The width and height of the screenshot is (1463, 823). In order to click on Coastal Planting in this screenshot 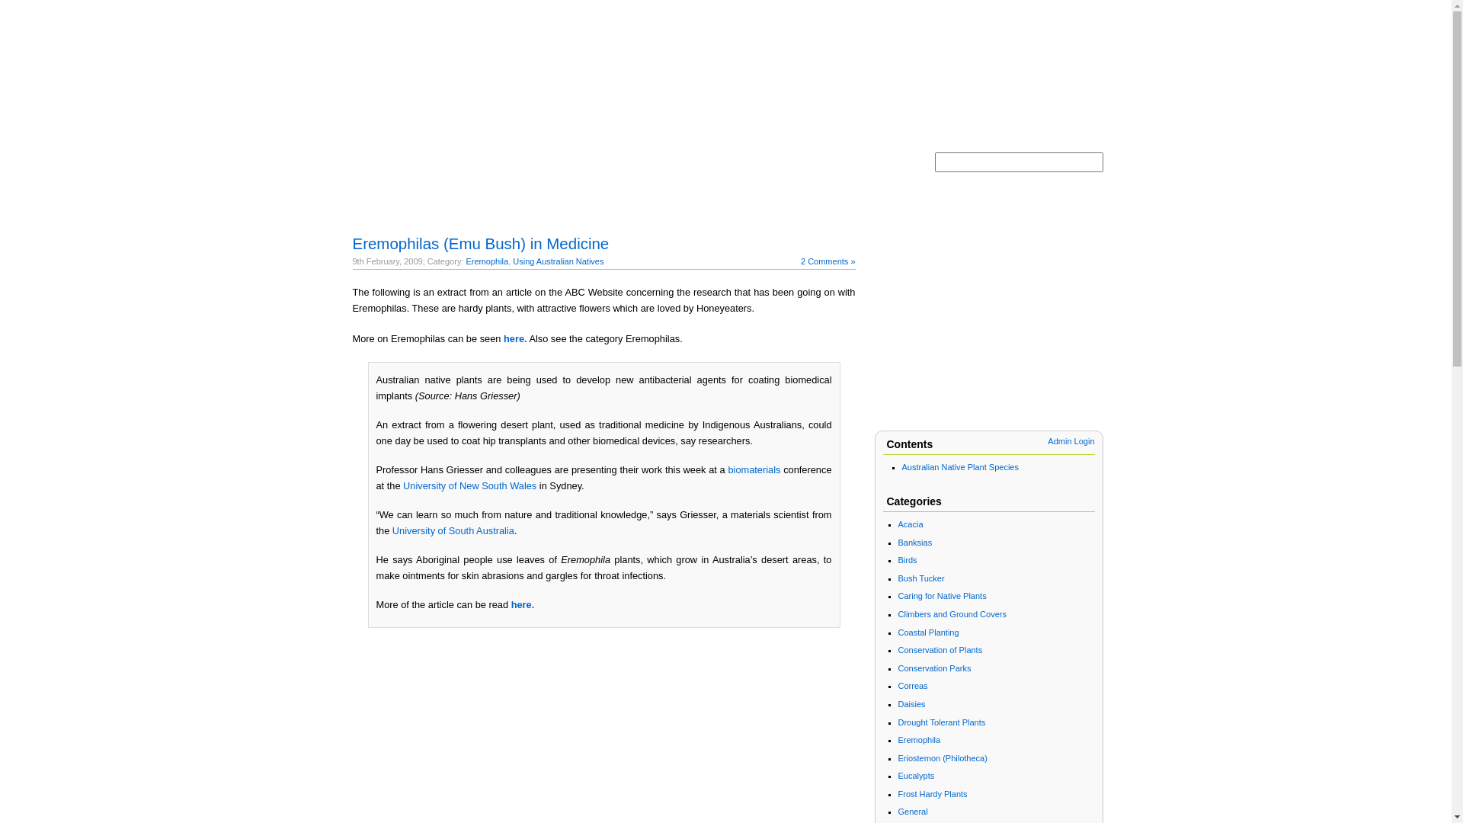, I will do `click(928, 632)`.